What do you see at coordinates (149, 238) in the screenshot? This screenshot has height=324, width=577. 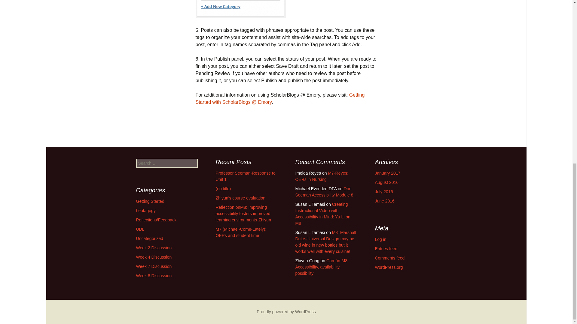 I see `Uncategorized` at bounding box center [149, 238].